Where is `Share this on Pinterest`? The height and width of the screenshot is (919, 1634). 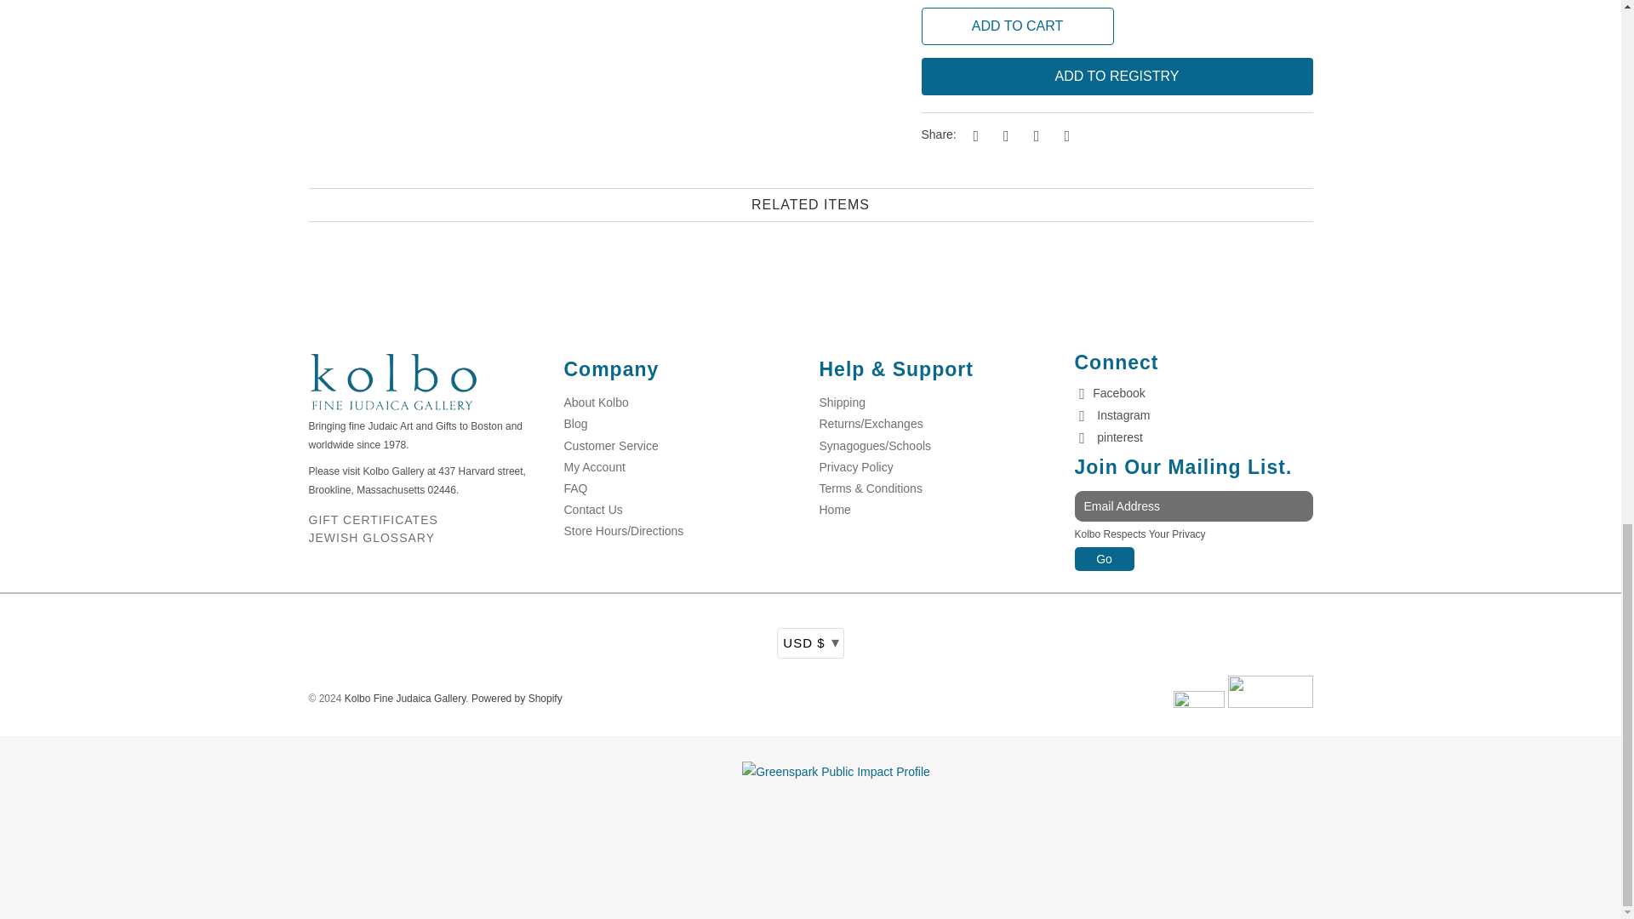 Share this on Pinterest is located at coordinates (1033, 134).